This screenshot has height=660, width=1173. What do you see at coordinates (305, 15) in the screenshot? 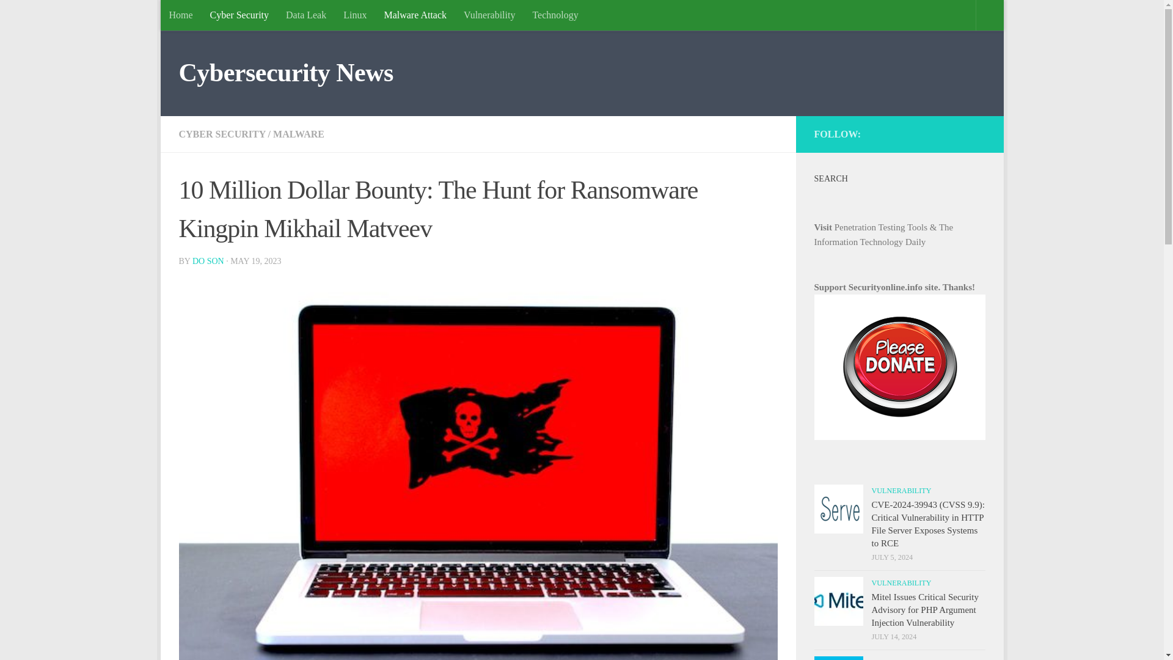
I see `Data Leak` at bounding box center [305, 15].